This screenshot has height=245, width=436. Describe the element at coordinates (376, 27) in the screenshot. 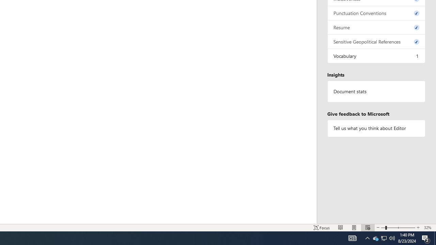

I see `Resume, 0 issues. Press space or enter to review items.` at that location.